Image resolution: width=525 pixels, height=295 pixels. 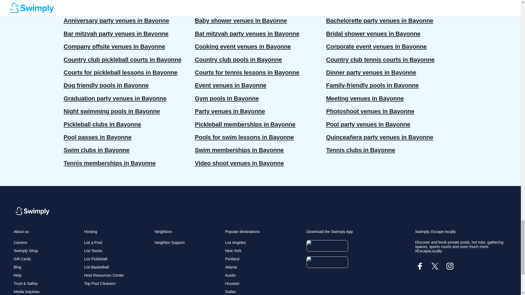 I want to click on List Tennis, so click(x=93, y=251).